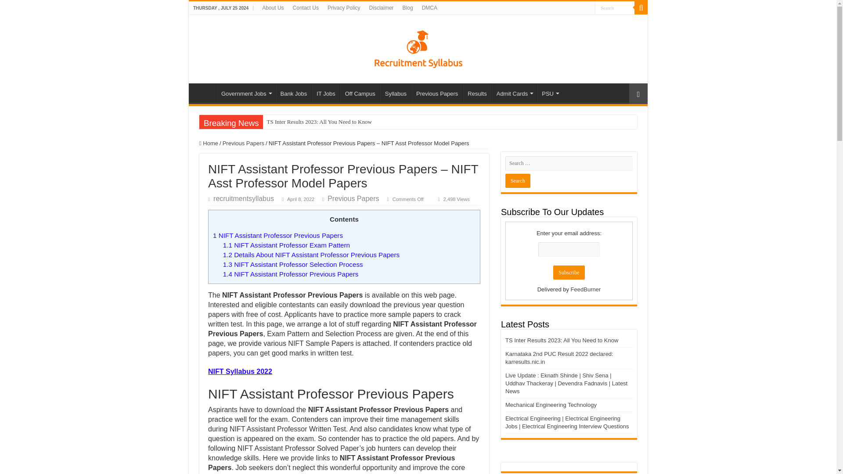  I want to click on Random Article, so click(638, 93).